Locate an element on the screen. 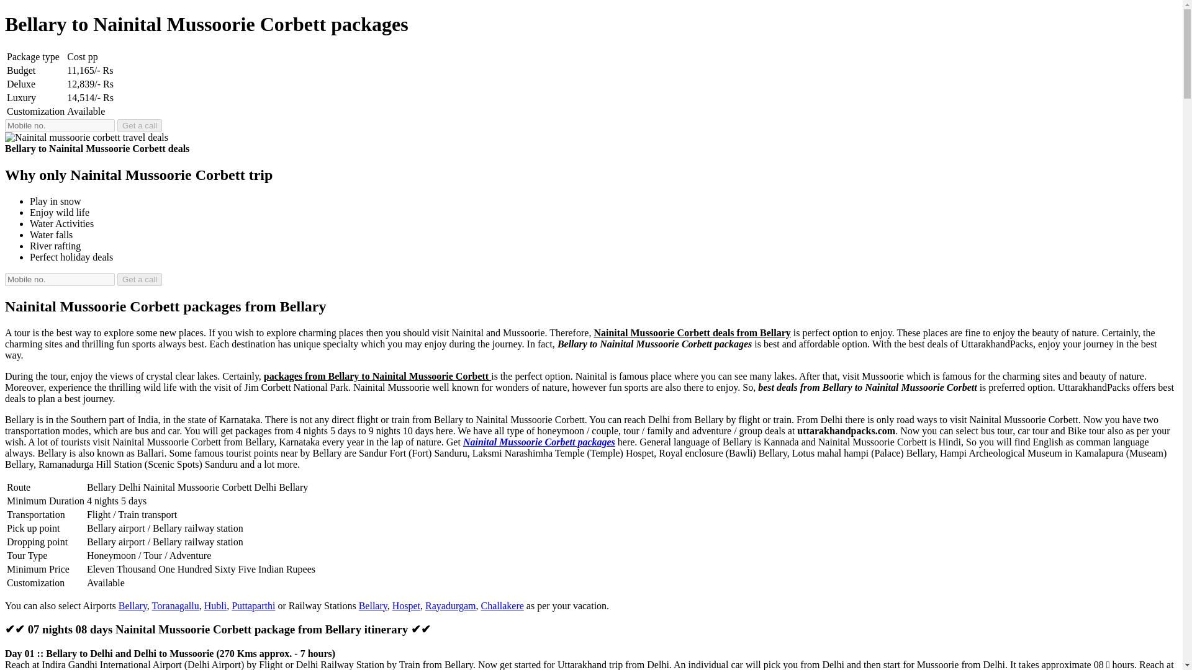 This screenshot has width=1192, height=670. Hospet is located at coordinates (406, 605).